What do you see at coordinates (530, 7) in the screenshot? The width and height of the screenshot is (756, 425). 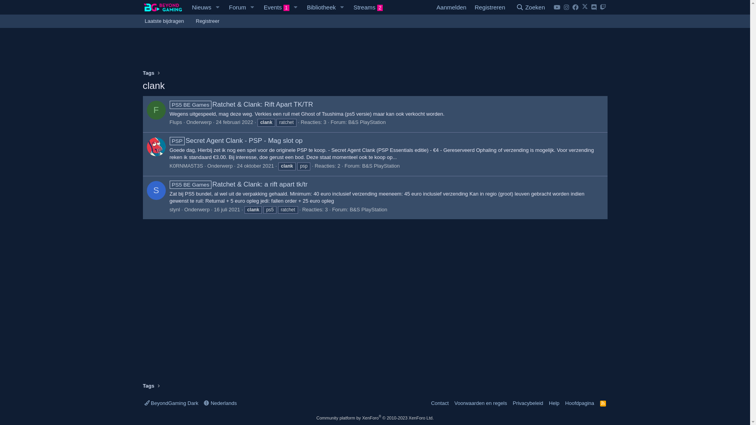 I see `Zoeken` at bounding box center [530, 7].